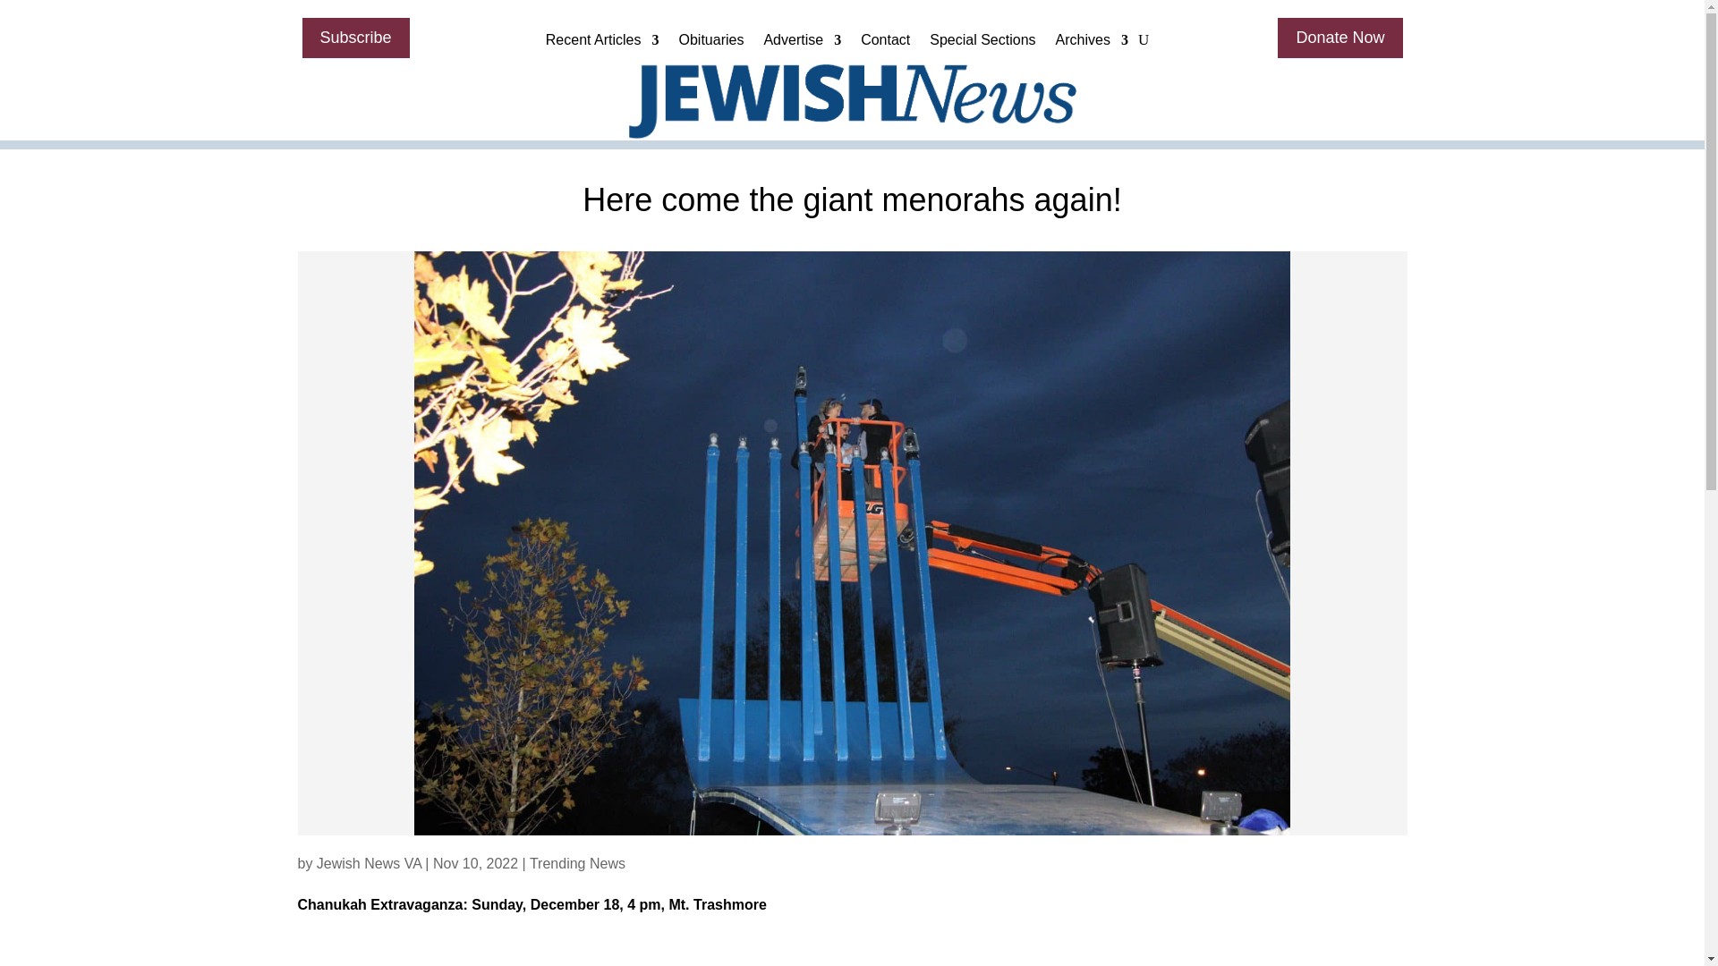 Image resolution: width=1718 pixels, height=966 pixels. What do you see at coordinates (885, 44) in the screenshot?
I see `Contact` at bounding box center [885, 44].